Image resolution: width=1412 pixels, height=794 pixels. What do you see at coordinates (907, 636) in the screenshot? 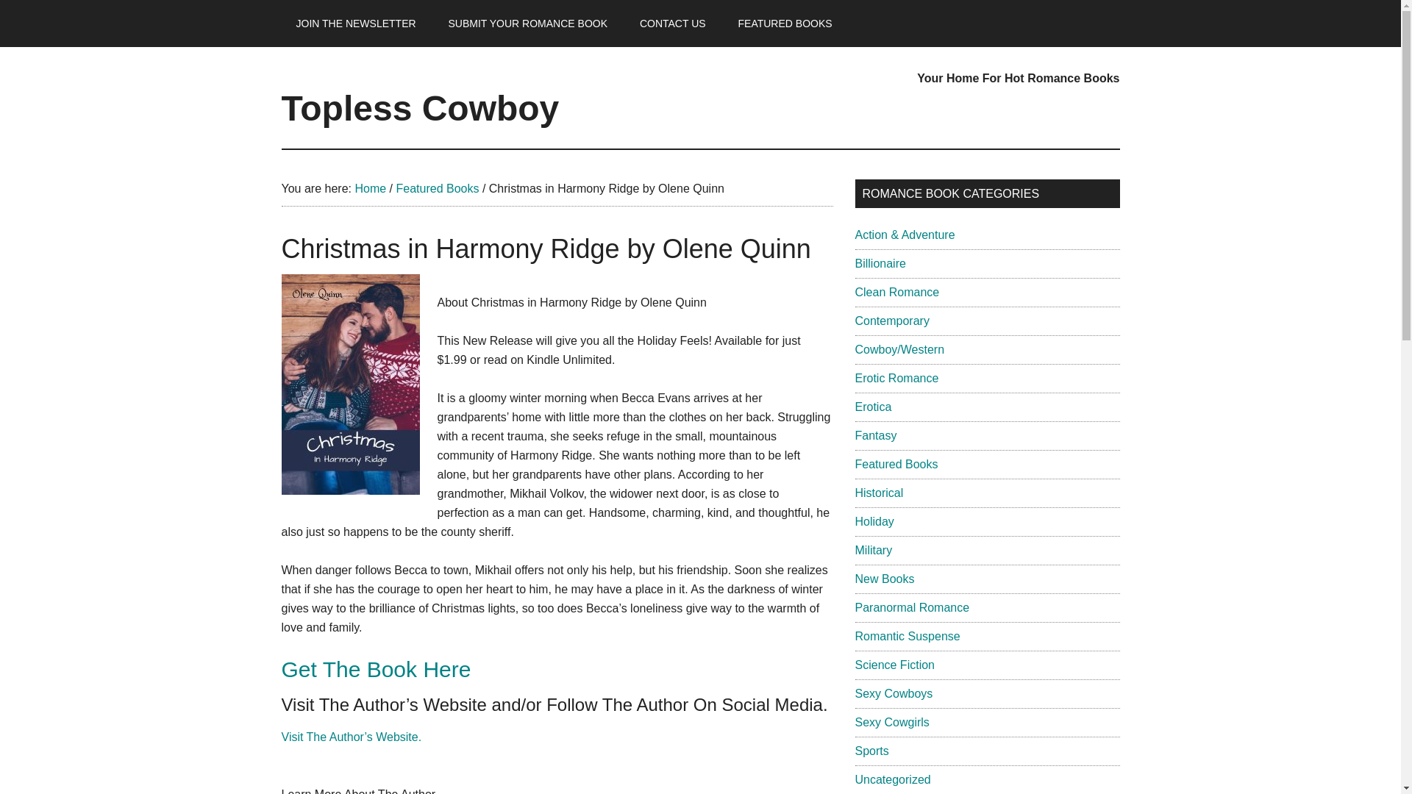
I see `Romantic Suspense` at bounding box center [907, 636].